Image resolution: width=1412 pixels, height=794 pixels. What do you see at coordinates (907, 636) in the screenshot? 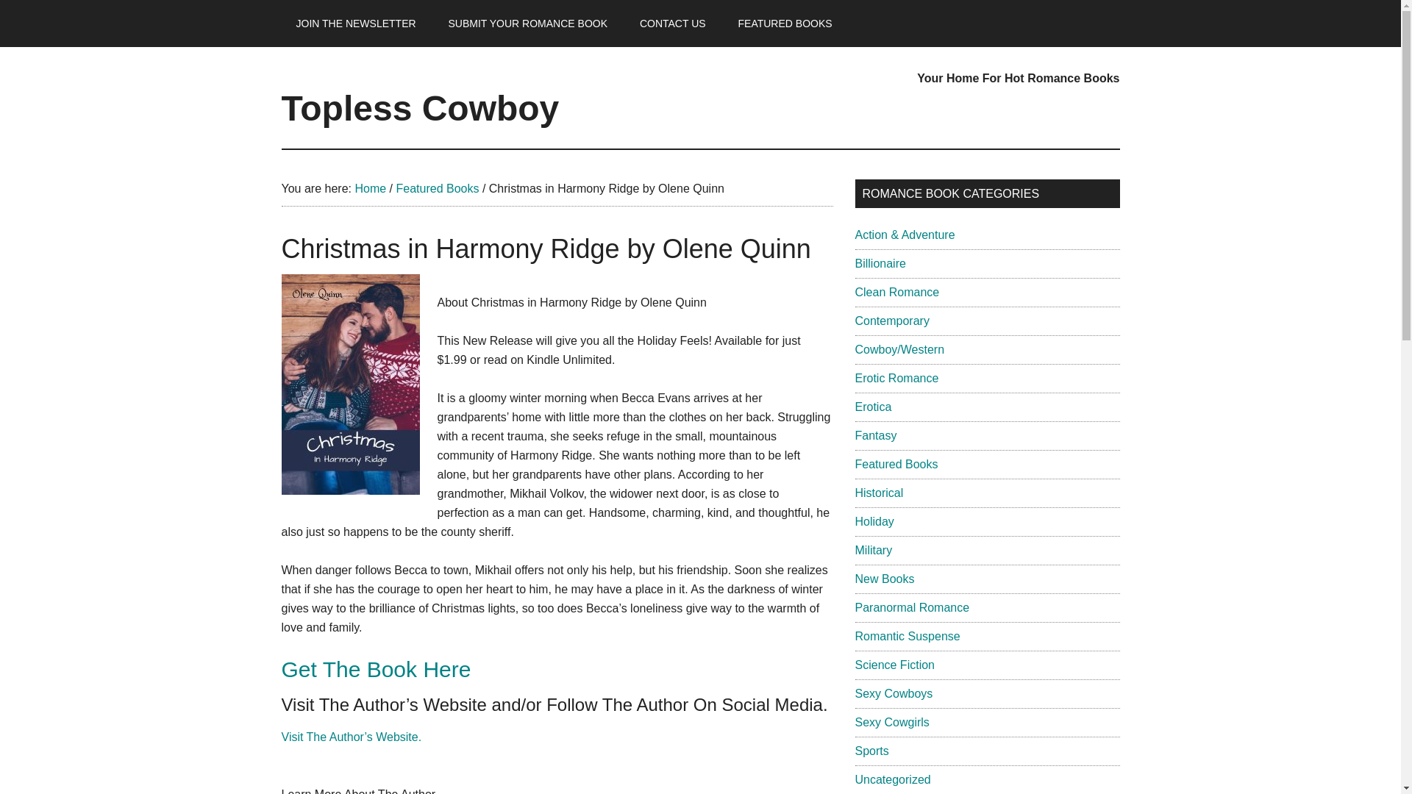
I see `Romantic Suspense` at bounding box center [907, 636].